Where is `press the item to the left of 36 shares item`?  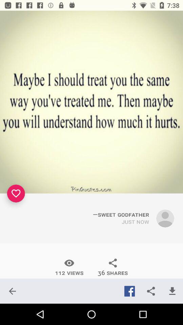
press the item to the left of 36 shares item is located at coordinates (69, 267).